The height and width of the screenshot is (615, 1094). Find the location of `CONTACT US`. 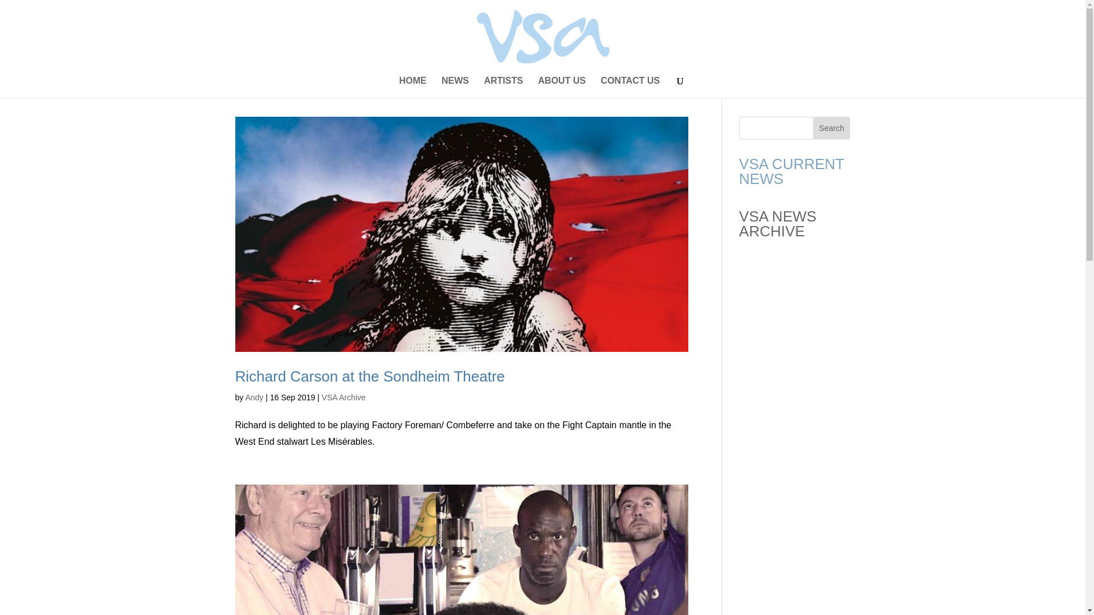

CONTACT US is located at coordinates (630, 87).